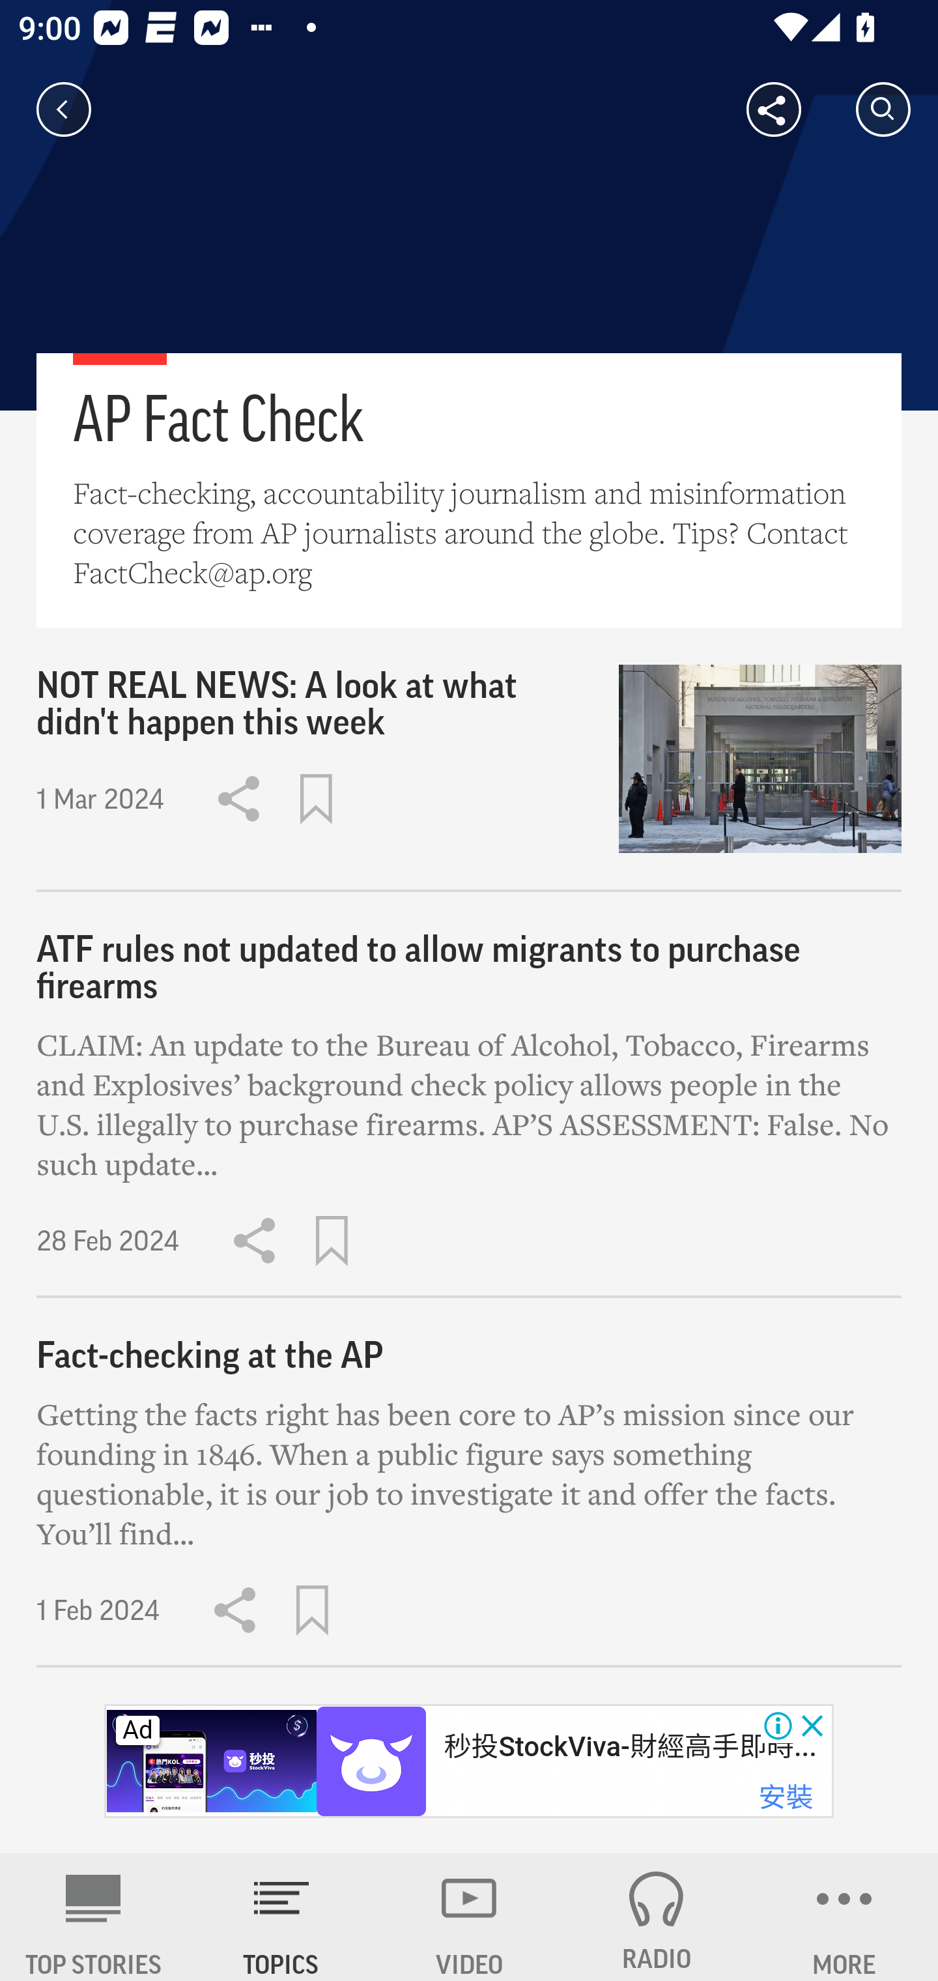 This screenshot has height=1981, width=938. What do you see at coordinates (94, 1917) in the screenshot?
I see `AP News TOP STORIES` at bounding box center [94, 1917].